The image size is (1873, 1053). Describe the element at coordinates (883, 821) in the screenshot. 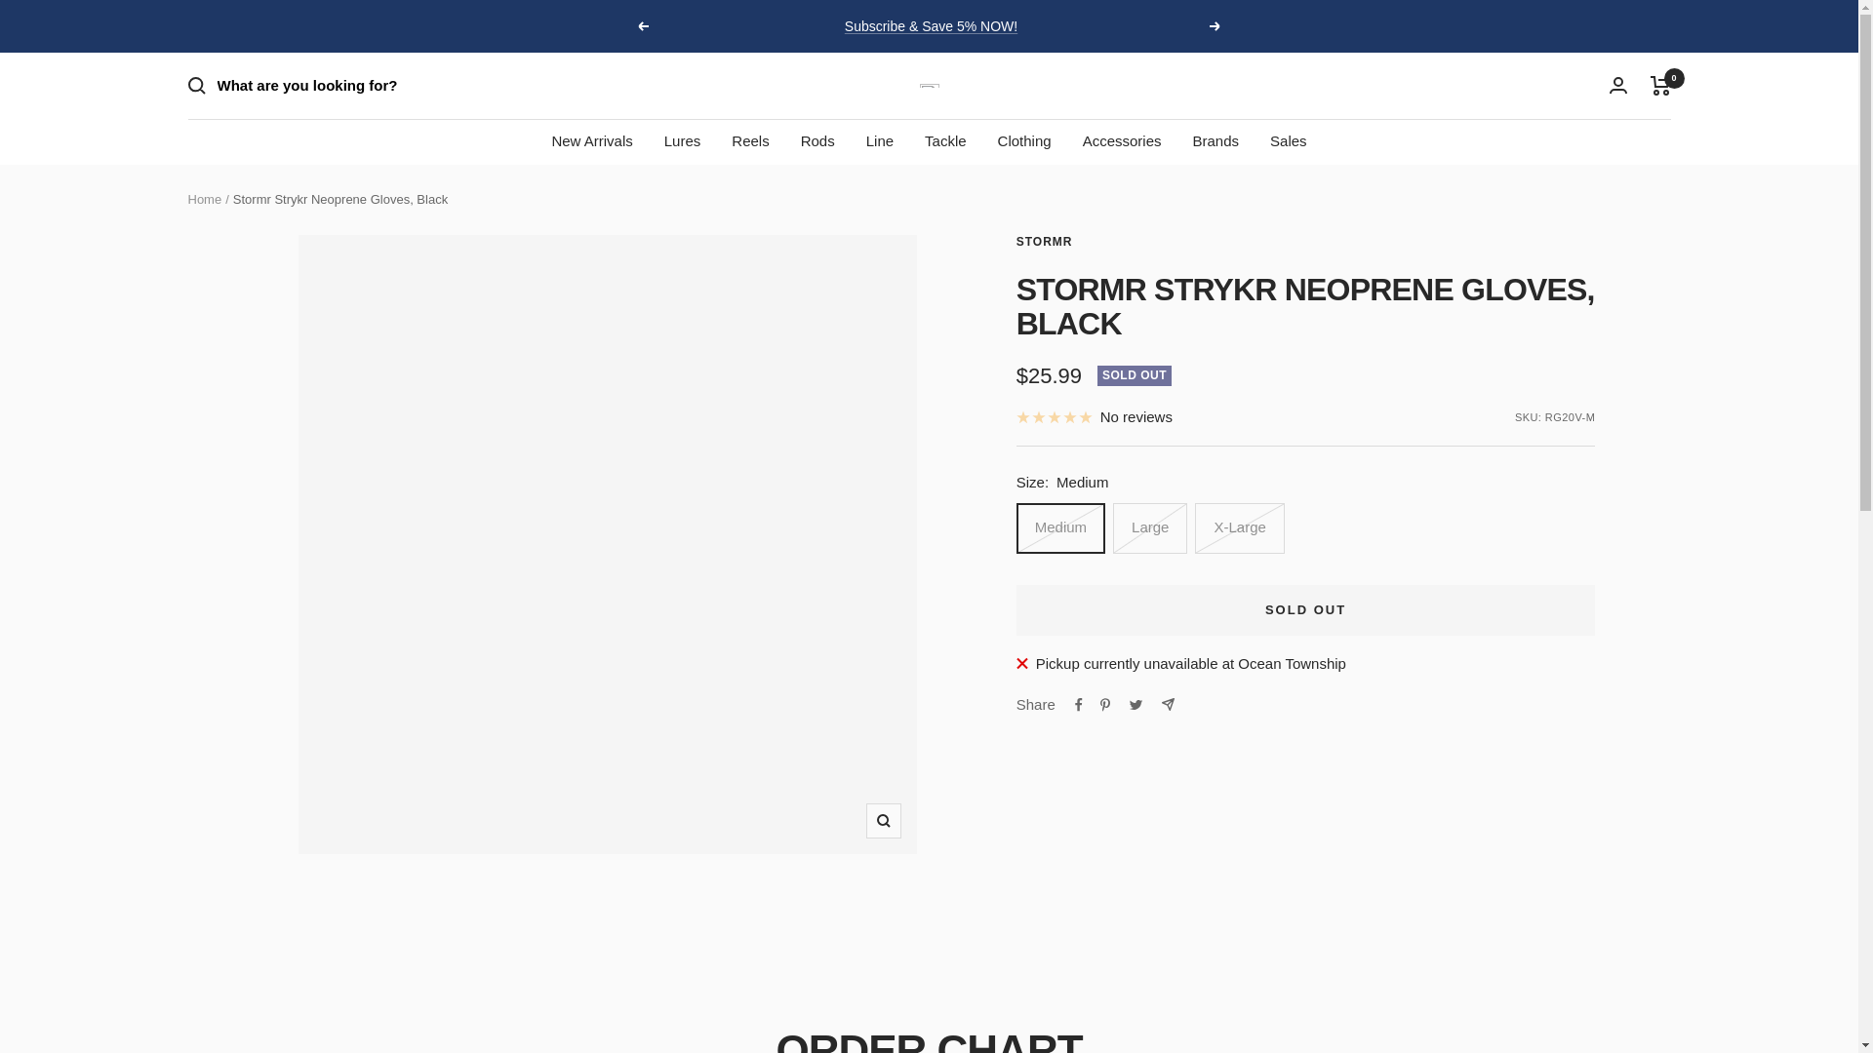

I see `Zoom` at that location.